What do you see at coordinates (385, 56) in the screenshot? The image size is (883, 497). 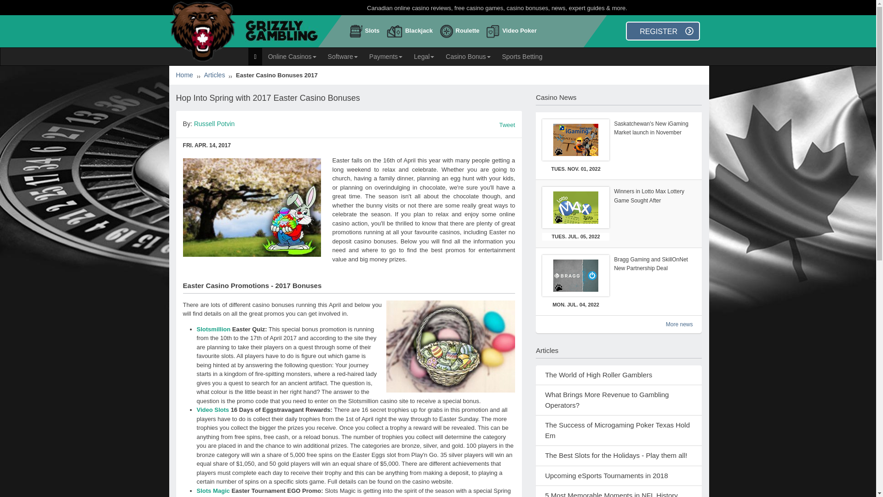 I see `Payments` at bounding box center [385, 56].